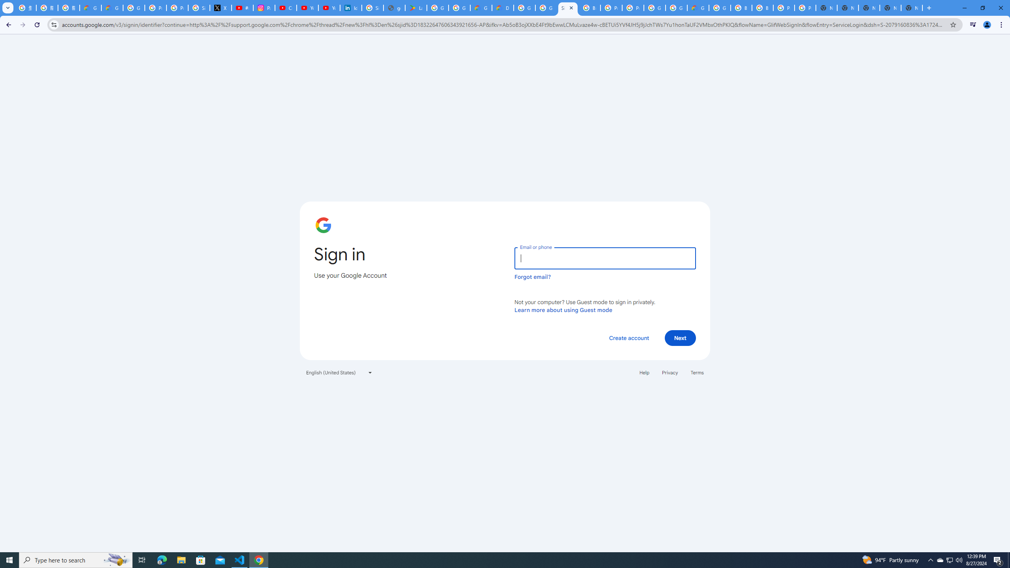  I want to click on Google Cloud Platform, so click(720, 8).